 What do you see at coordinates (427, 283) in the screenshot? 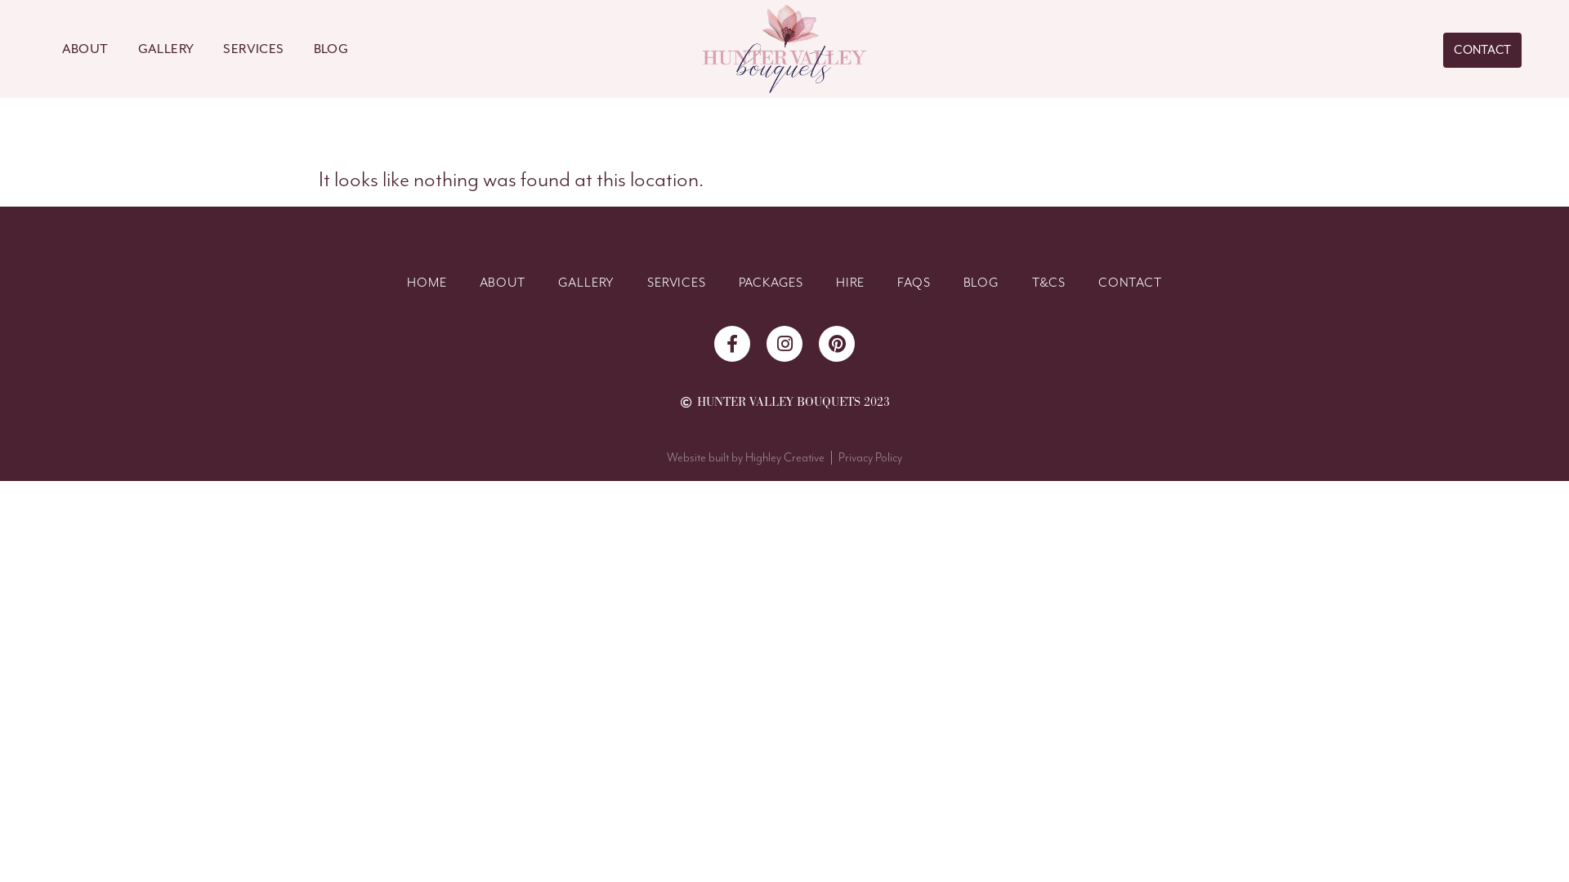
I see `HOME` at bounding box center [427, 283].